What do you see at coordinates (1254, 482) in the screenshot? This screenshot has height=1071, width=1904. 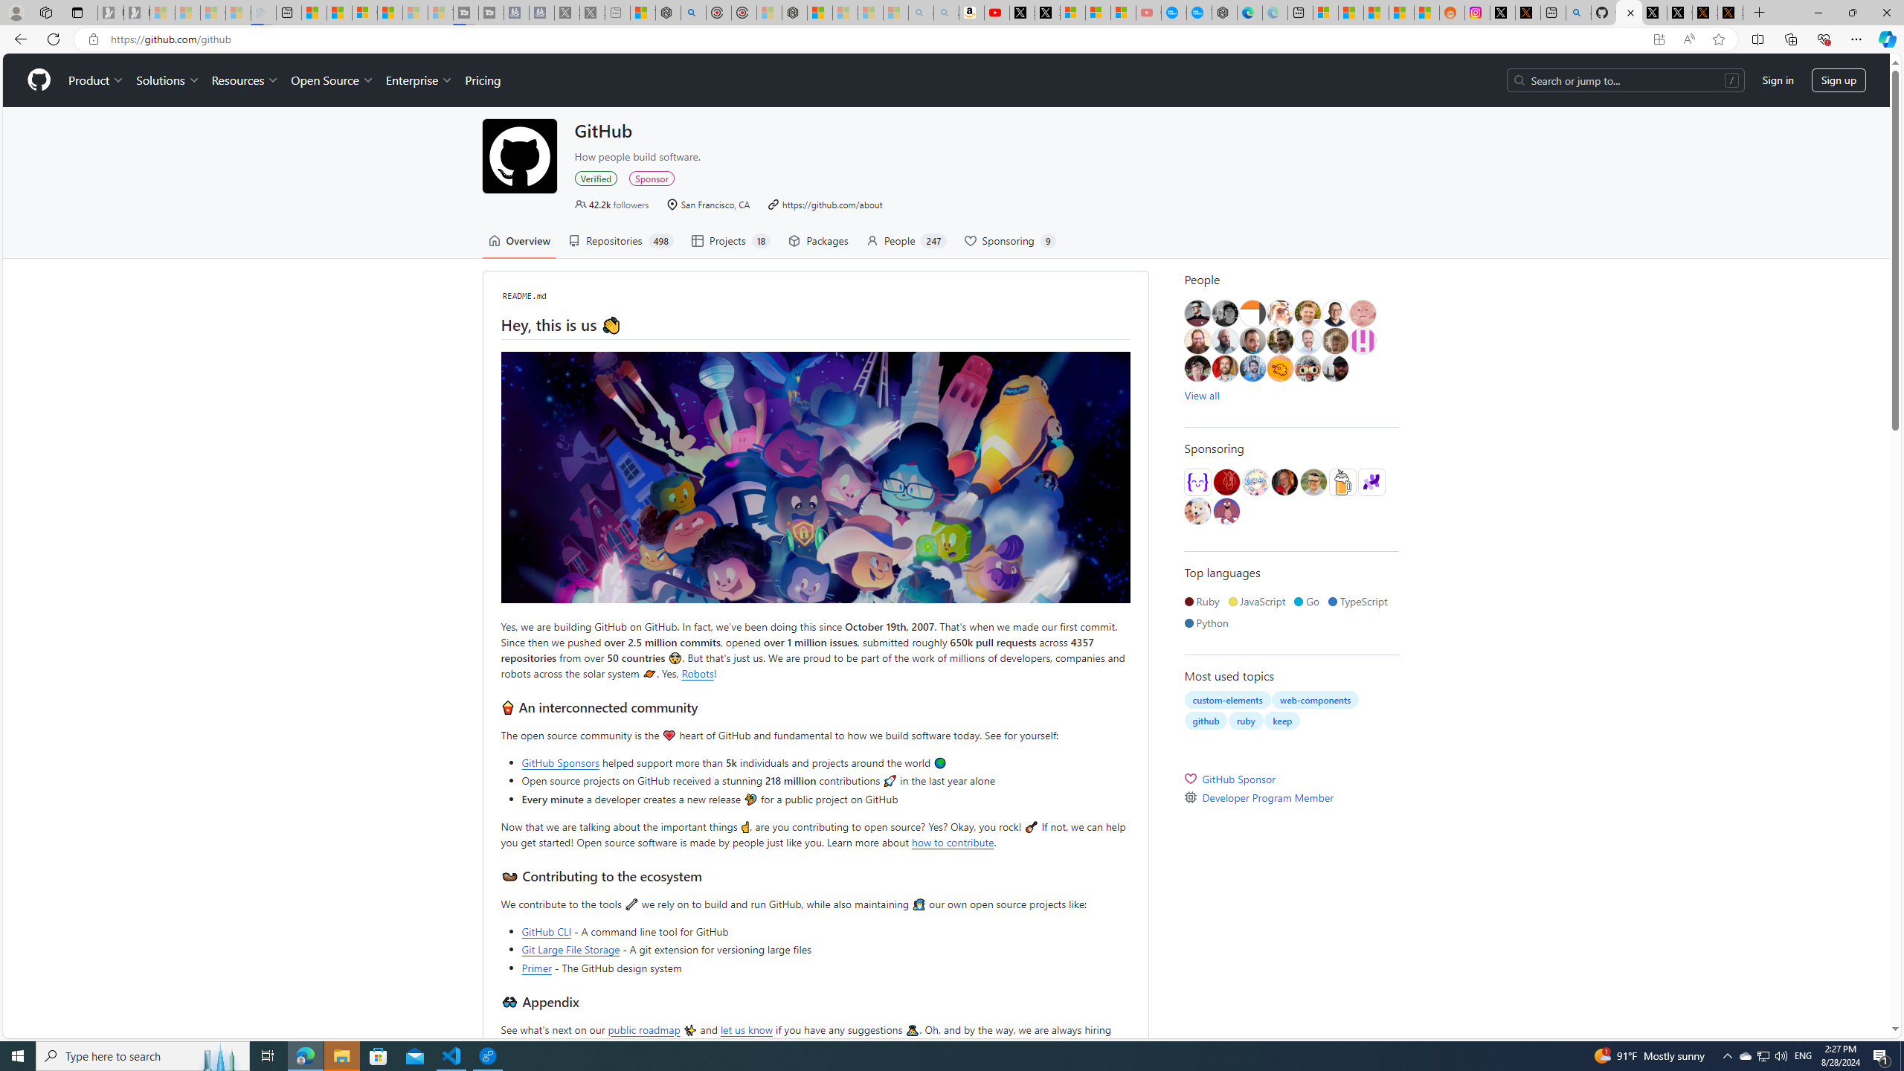 I see `@kivikakk` at bounding box center [1254, 482].